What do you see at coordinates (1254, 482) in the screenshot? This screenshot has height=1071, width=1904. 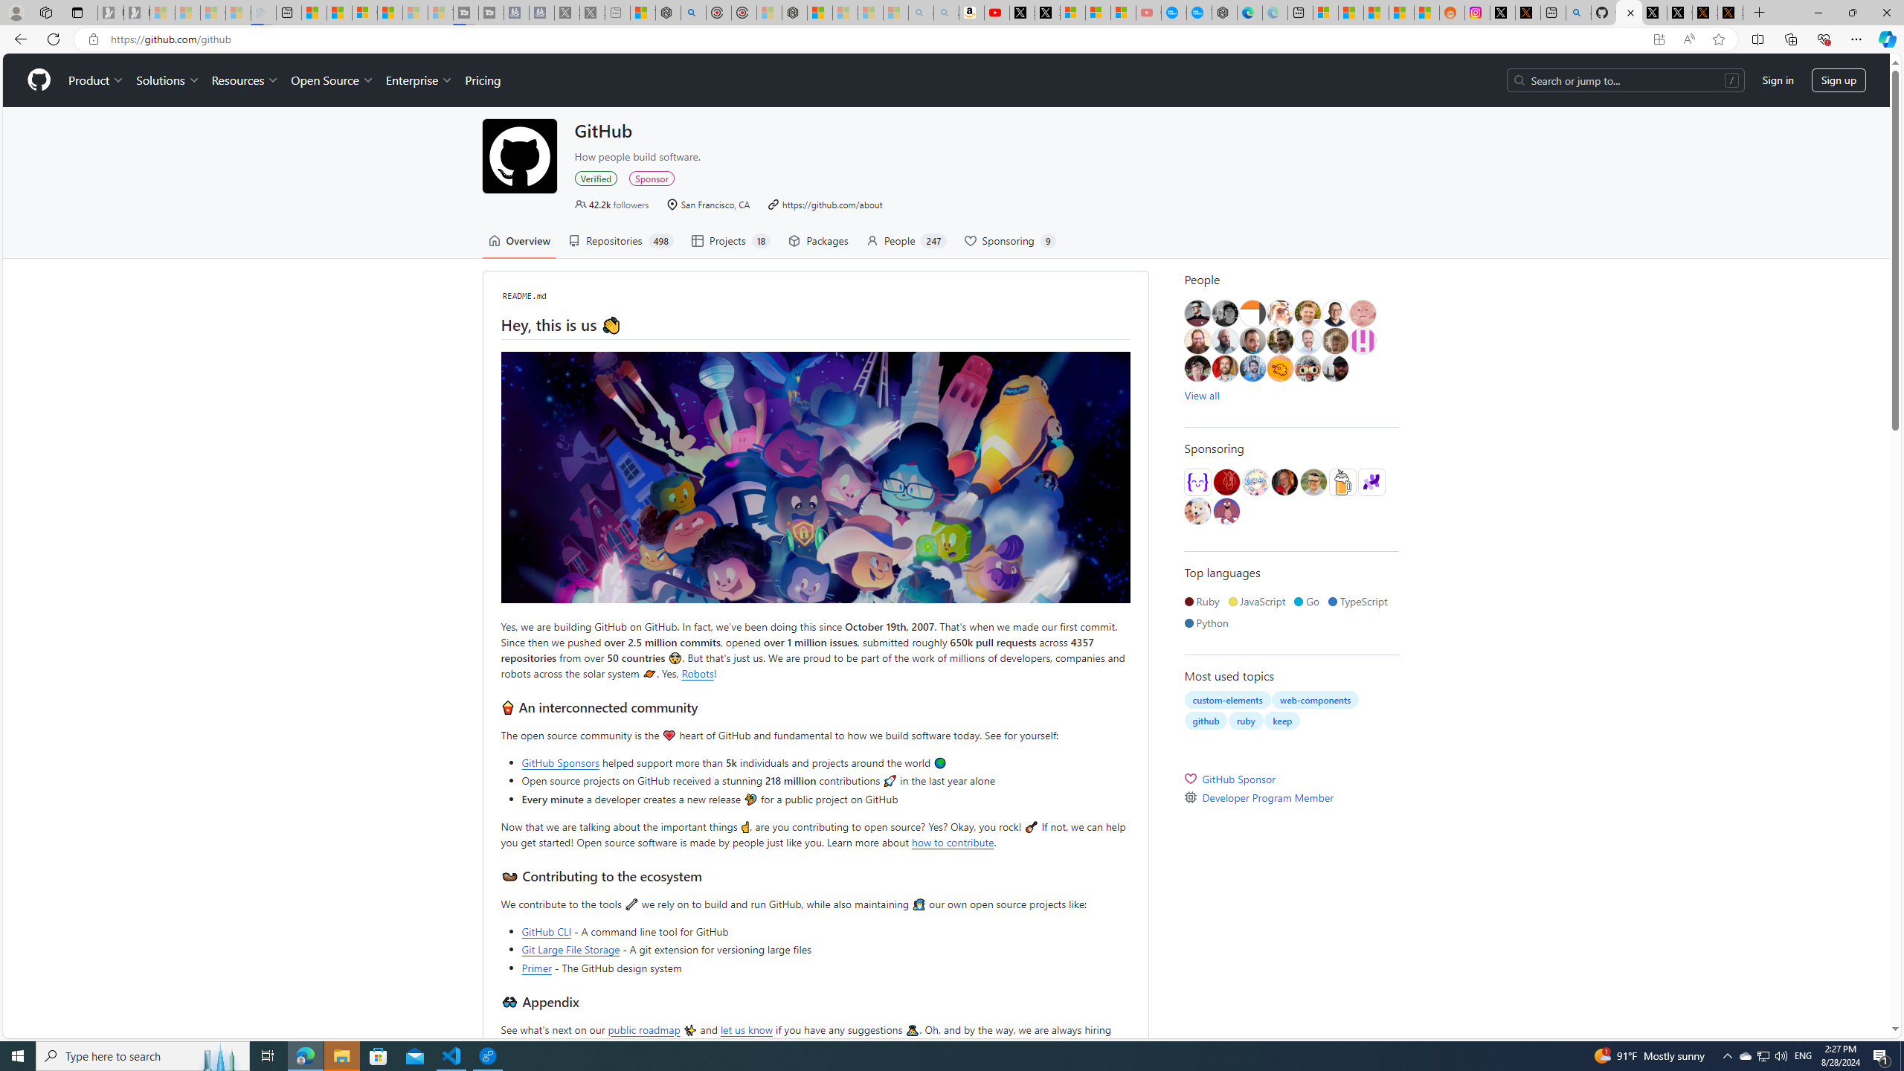 I see `@kivikakk` at bounding box center [1254, 482].